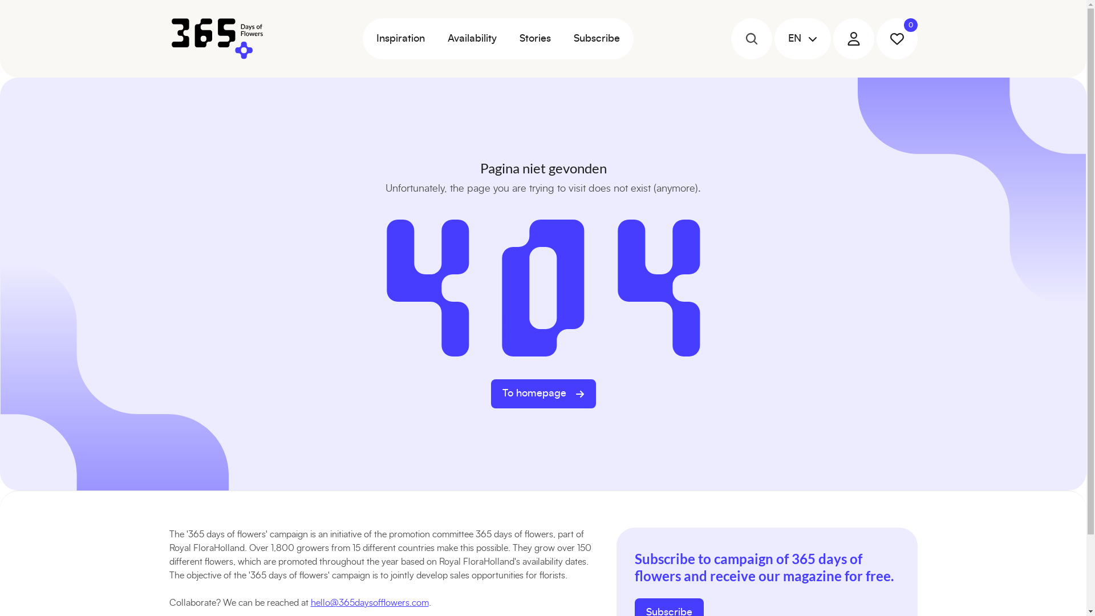 The height and width of the screenshot is (616, 1095). Describe the element at coordinates (400, 39) in the screenshot. I see `Inspiration` at that location.